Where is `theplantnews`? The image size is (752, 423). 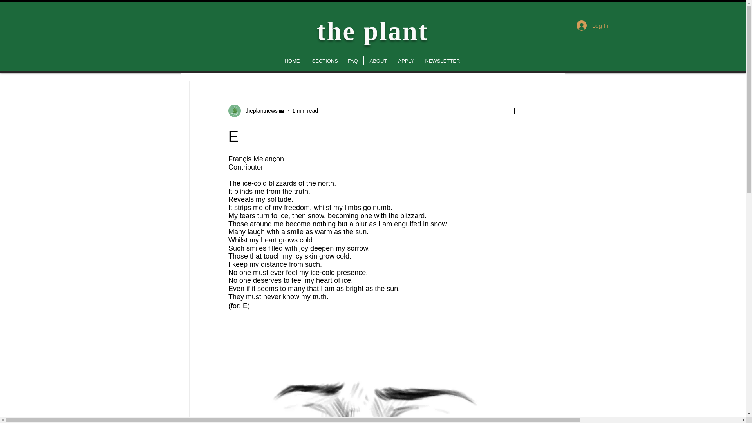 theplantnews is located at coordinates (259, 110).